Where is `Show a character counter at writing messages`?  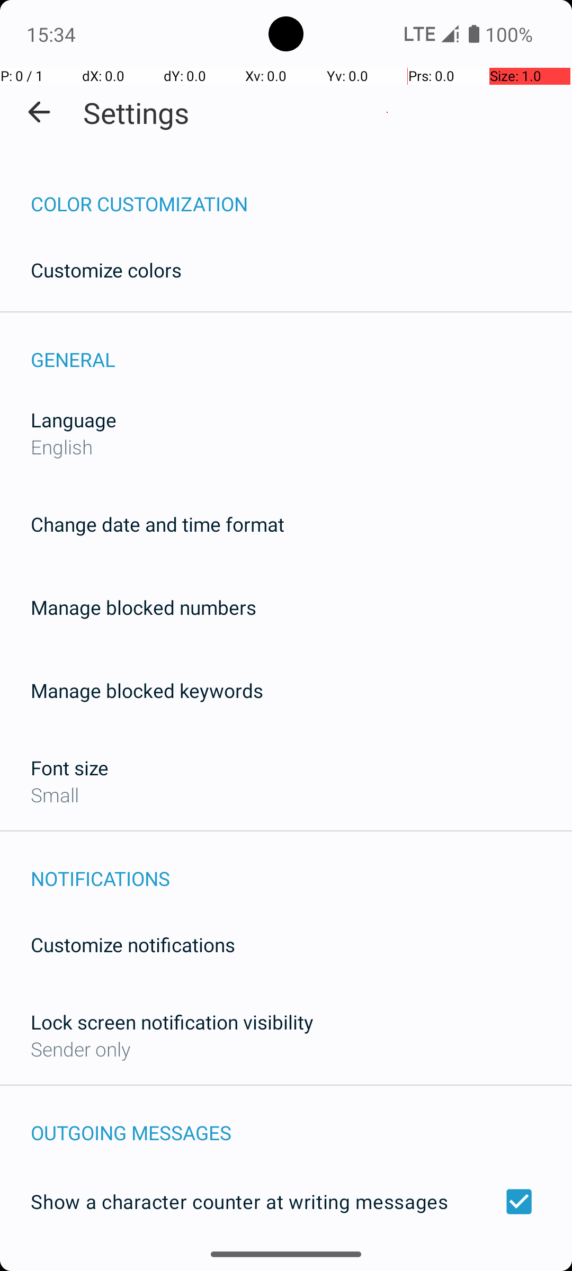
Show a character counter at writing messages is located at coordinates (286, 1202).